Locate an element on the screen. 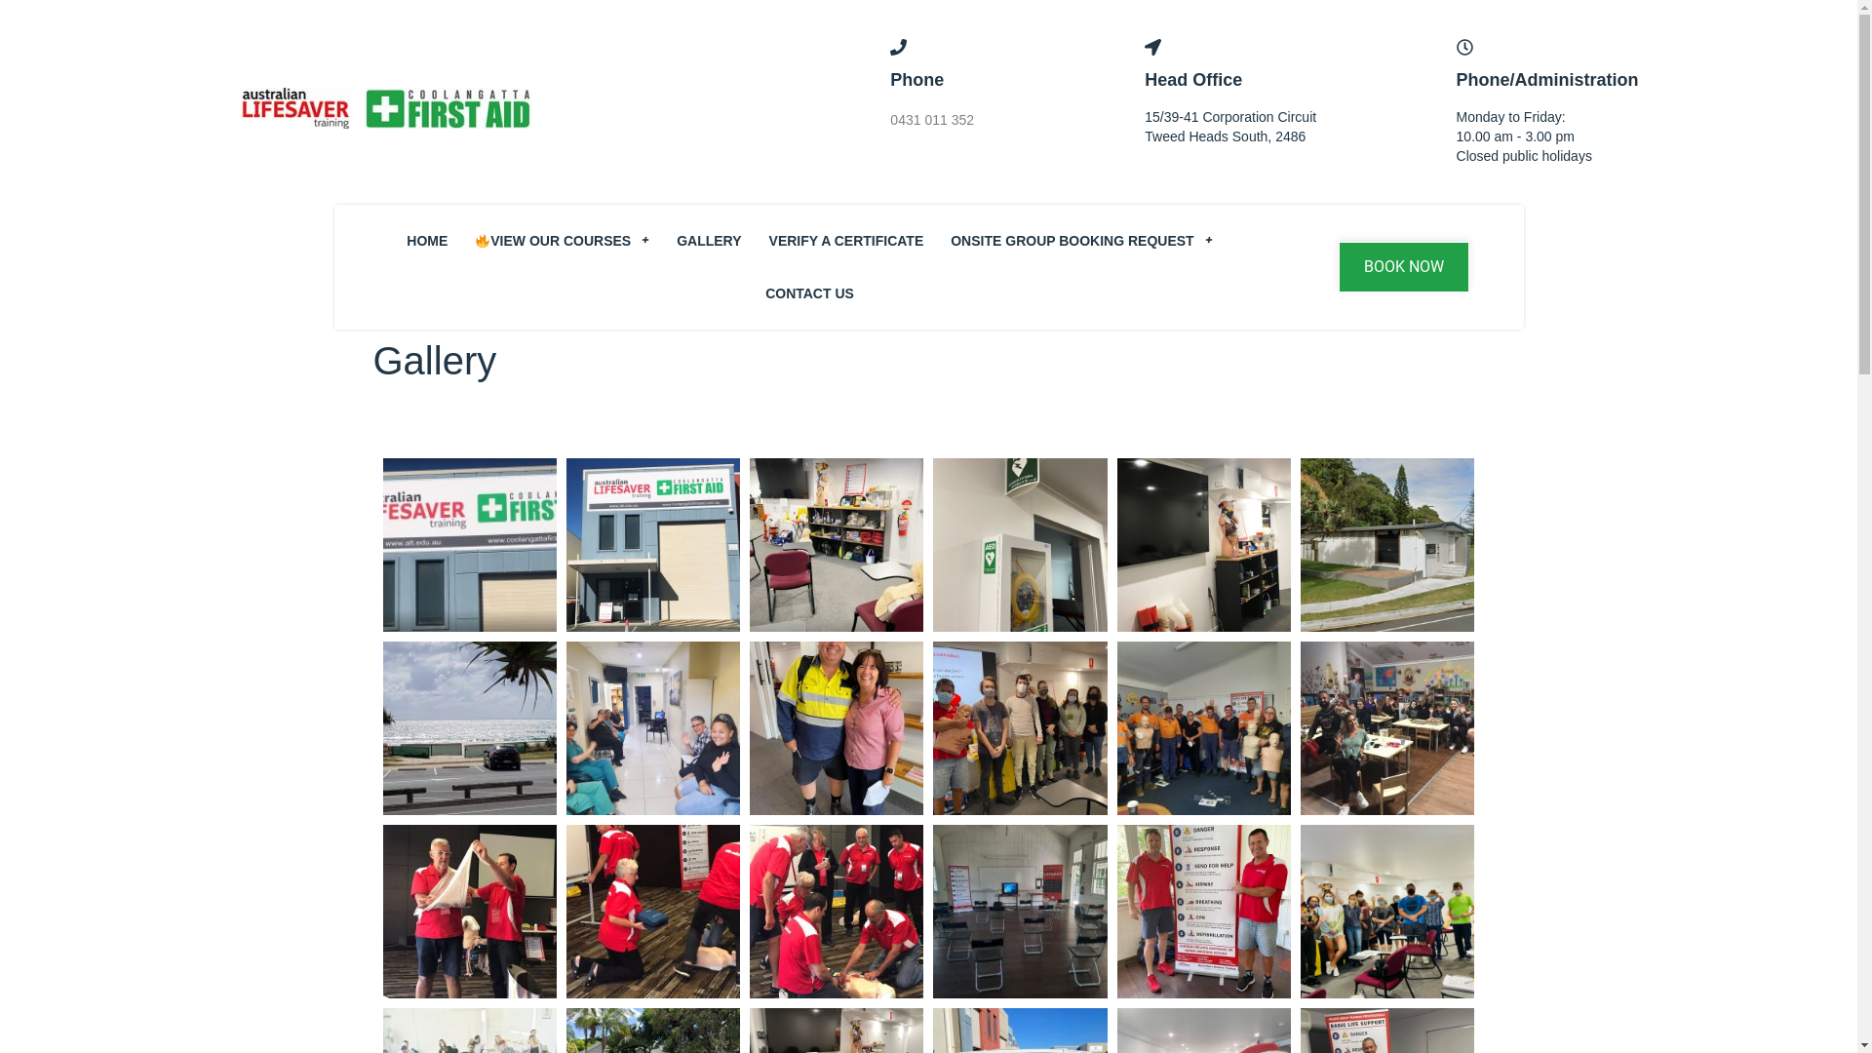 The width and height of the screenshot is (1872, 1053). Onsite Training is located at coordinates (1203, 728).